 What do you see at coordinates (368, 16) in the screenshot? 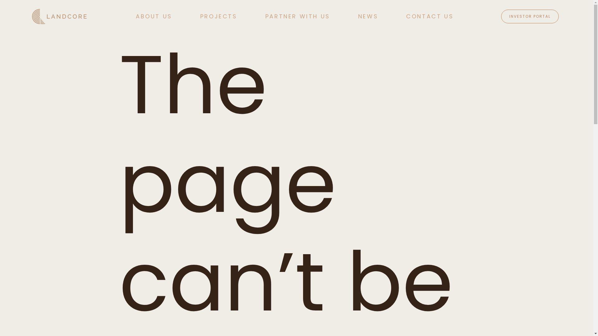
I see `NEWS` at bounding box center [368, 16].